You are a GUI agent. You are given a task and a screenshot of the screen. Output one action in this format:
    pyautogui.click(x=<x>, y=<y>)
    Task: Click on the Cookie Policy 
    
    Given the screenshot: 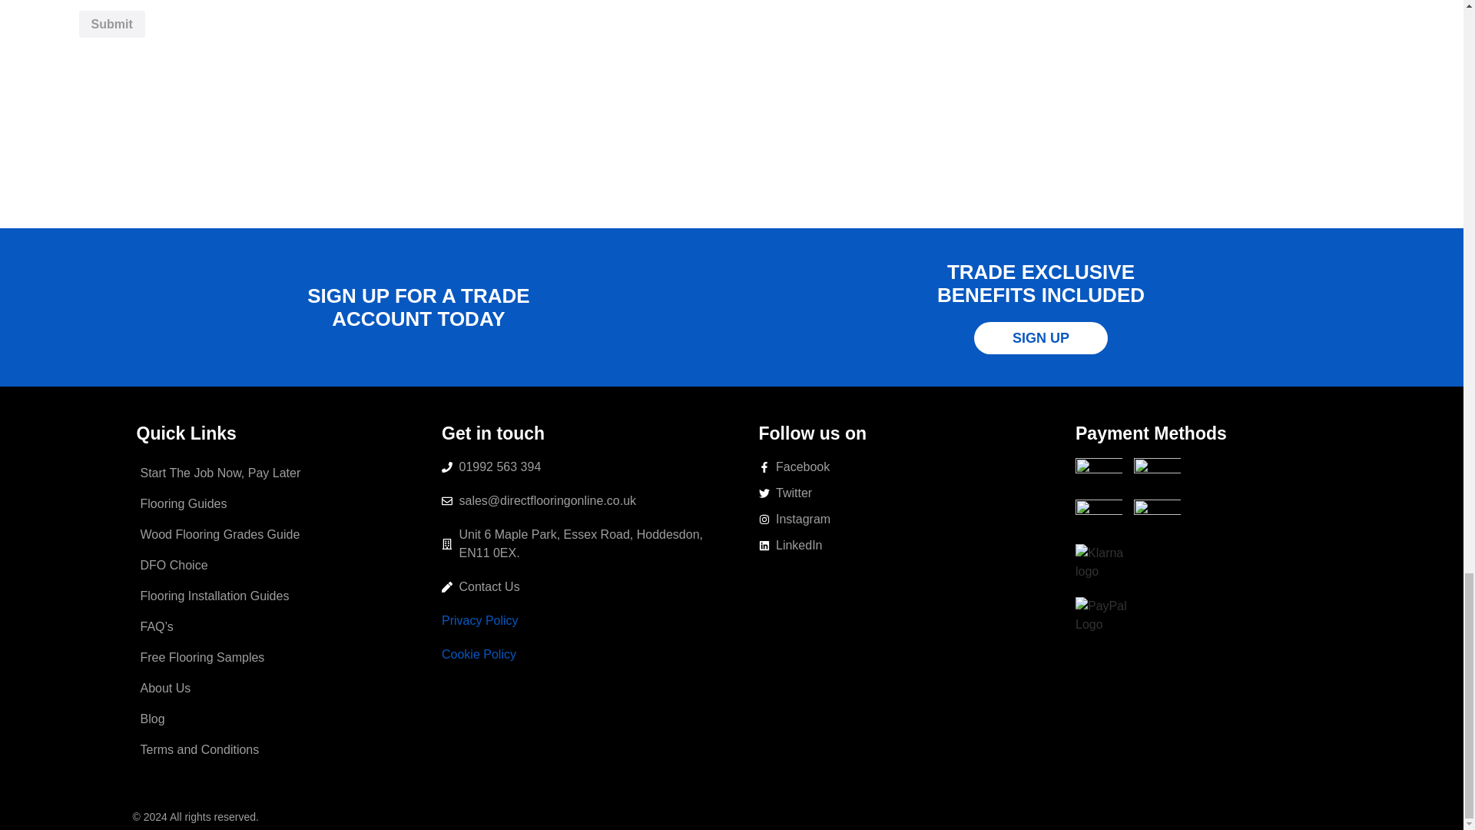 What is the action you would take?
    pyautogui.click(x=479, y=654)
    